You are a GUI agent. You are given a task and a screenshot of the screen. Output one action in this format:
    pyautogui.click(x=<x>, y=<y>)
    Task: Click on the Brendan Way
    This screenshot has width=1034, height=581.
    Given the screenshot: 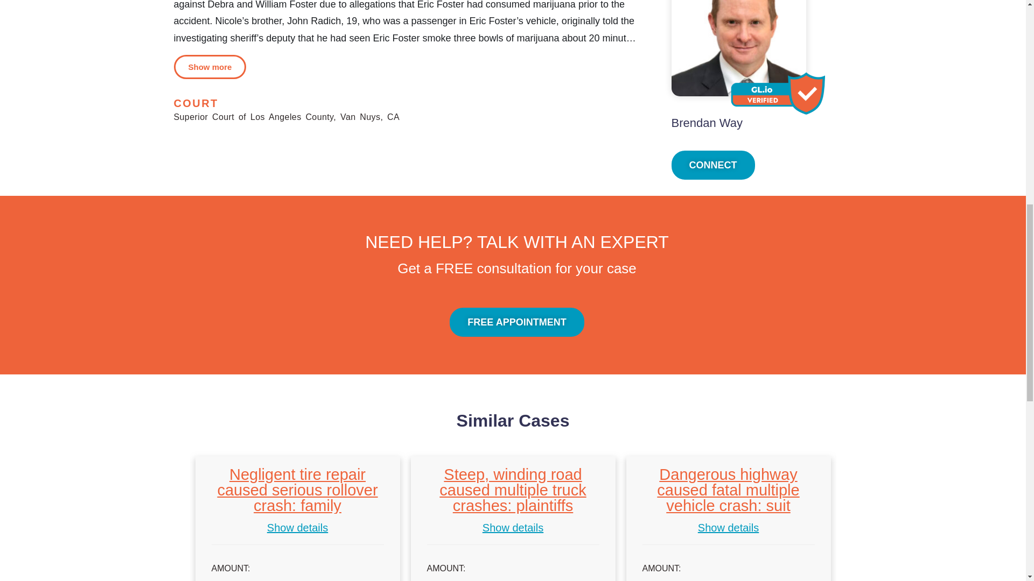 What is the action you would take?
    pyautogui.click(x=707, y=123)
    